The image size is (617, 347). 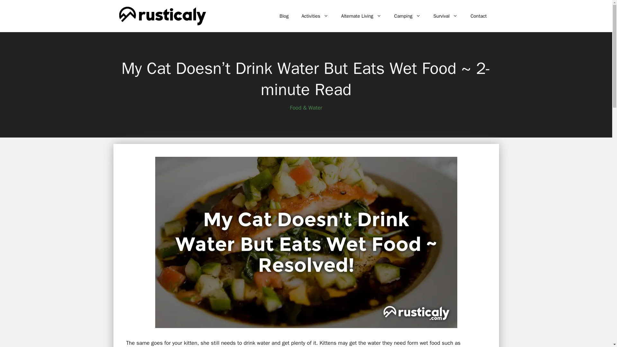 I want to click on Activities, so click(x=314, y=16).